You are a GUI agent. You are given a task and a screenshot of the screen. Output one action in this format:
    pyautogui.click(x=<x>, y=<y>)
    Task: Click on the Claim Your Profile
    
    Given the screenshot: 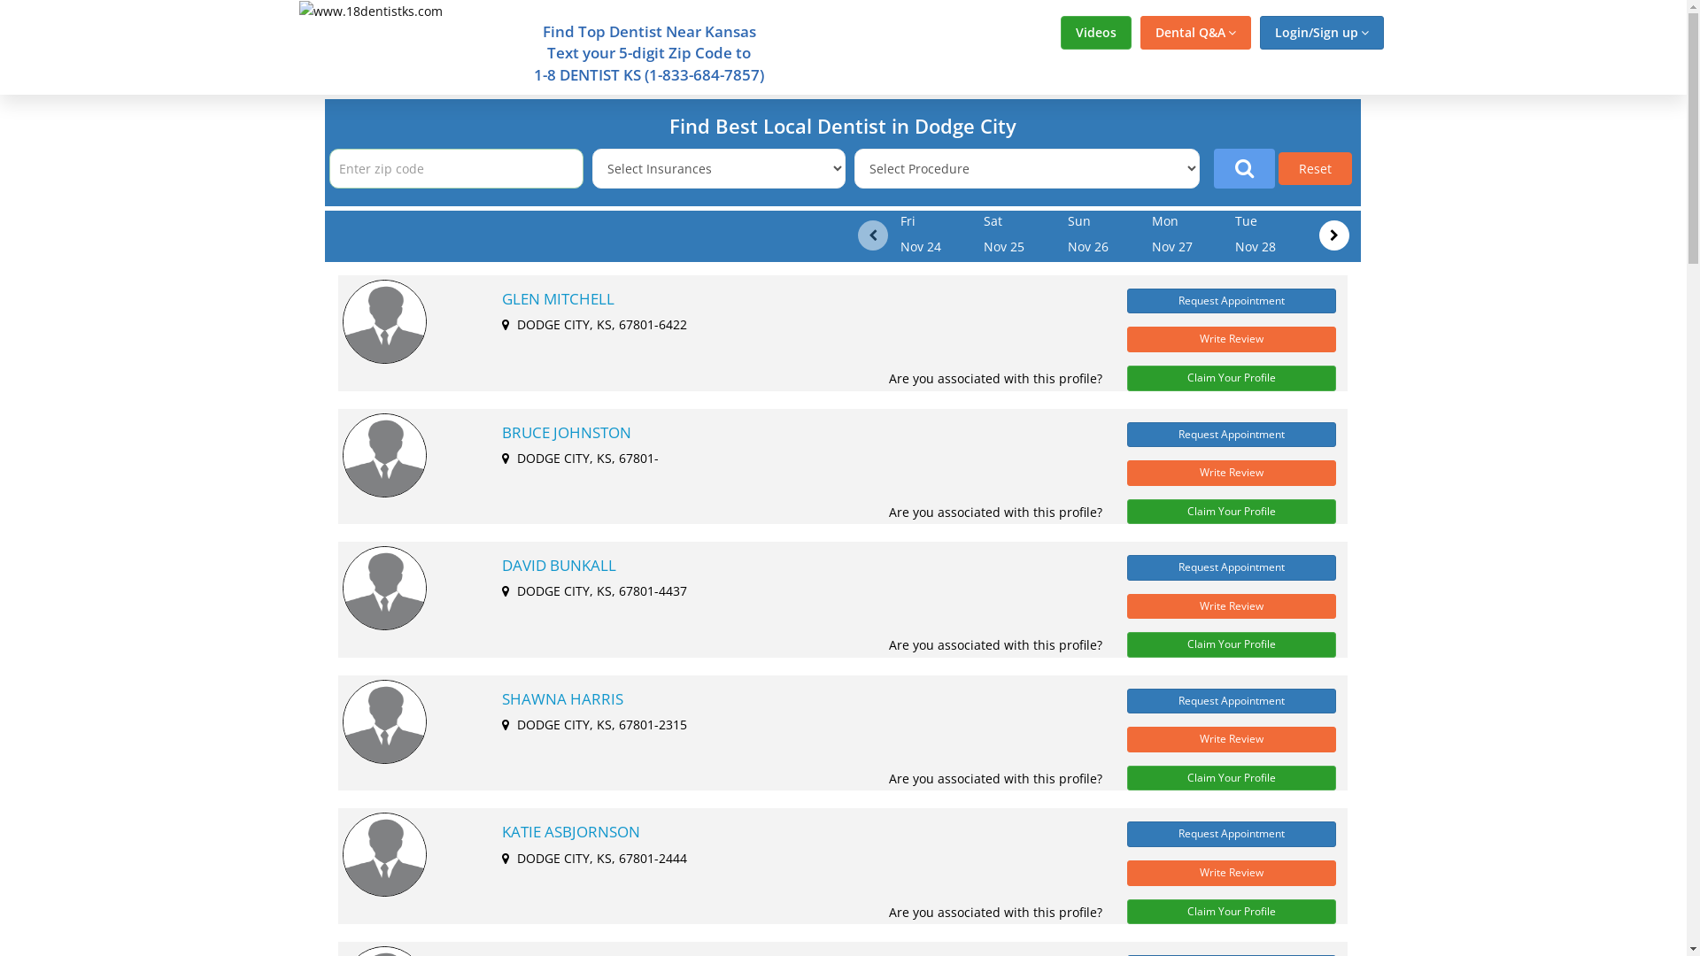 What is the action you would take?
    pyautogui.click(x=1232, y=912)
    